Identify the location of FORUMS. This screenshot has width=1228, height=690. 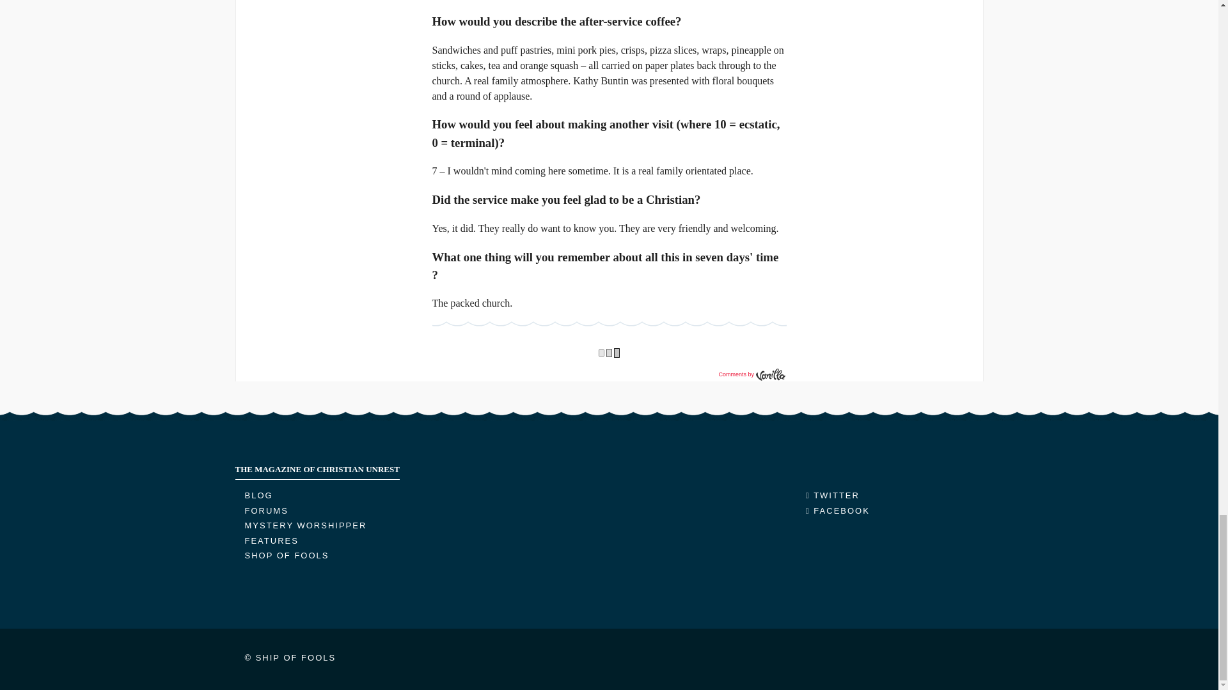
(266, 510).